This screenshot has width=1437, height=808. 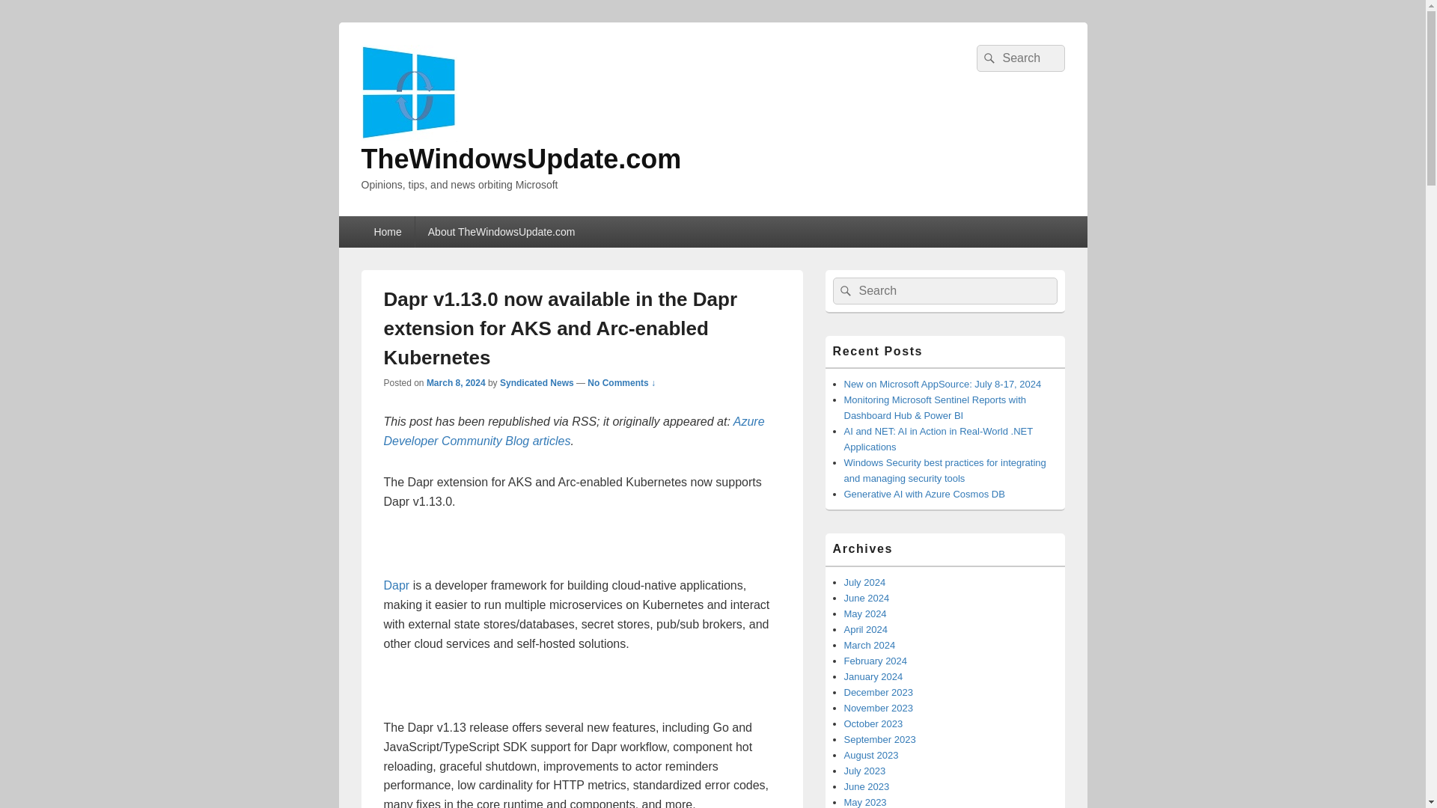 I want to click on View all posts by Syndicated News, so click(x=537, y=383).